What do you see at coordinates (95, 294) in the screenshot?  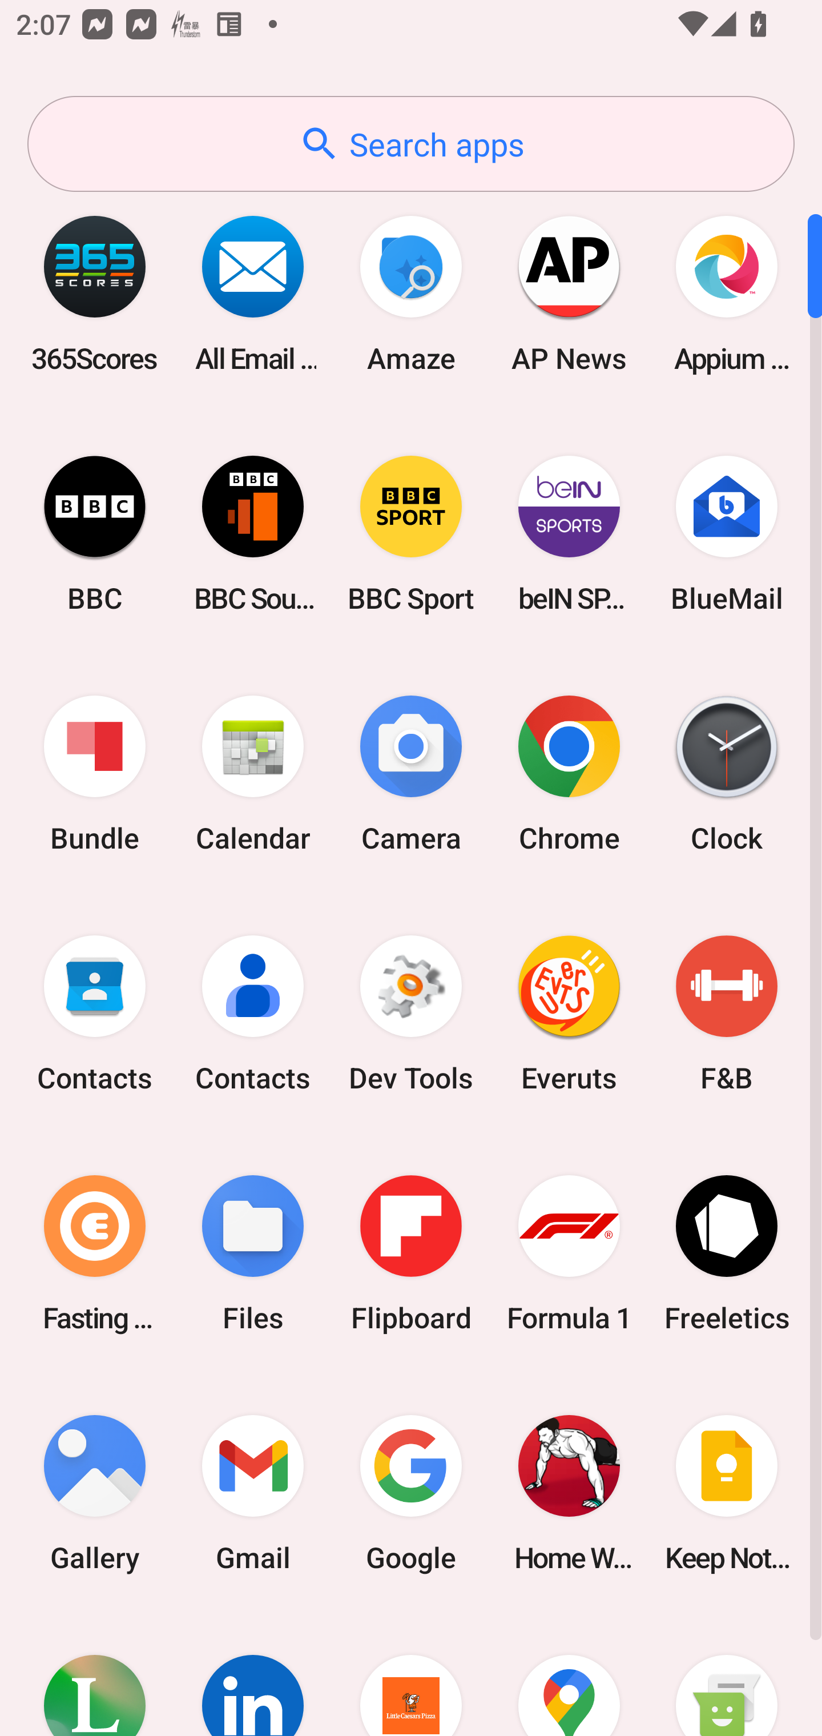 I see `365Scores` at bounding box center [95, 294].